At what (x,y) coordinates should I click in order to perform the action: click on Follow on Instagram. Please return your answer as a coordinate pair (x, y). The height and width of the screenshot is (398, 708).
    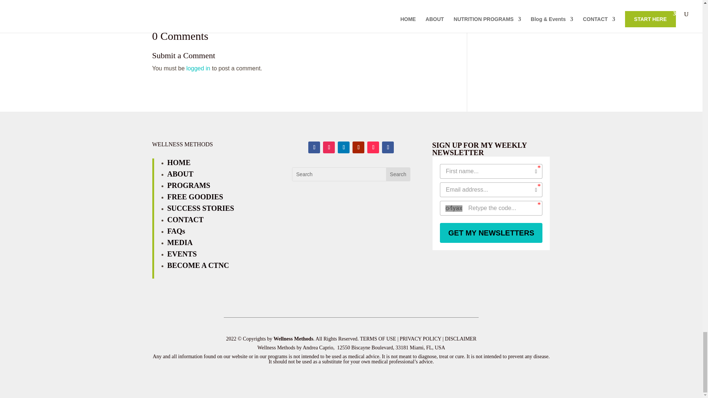
    Looking at the image, I should click on (329, 147).